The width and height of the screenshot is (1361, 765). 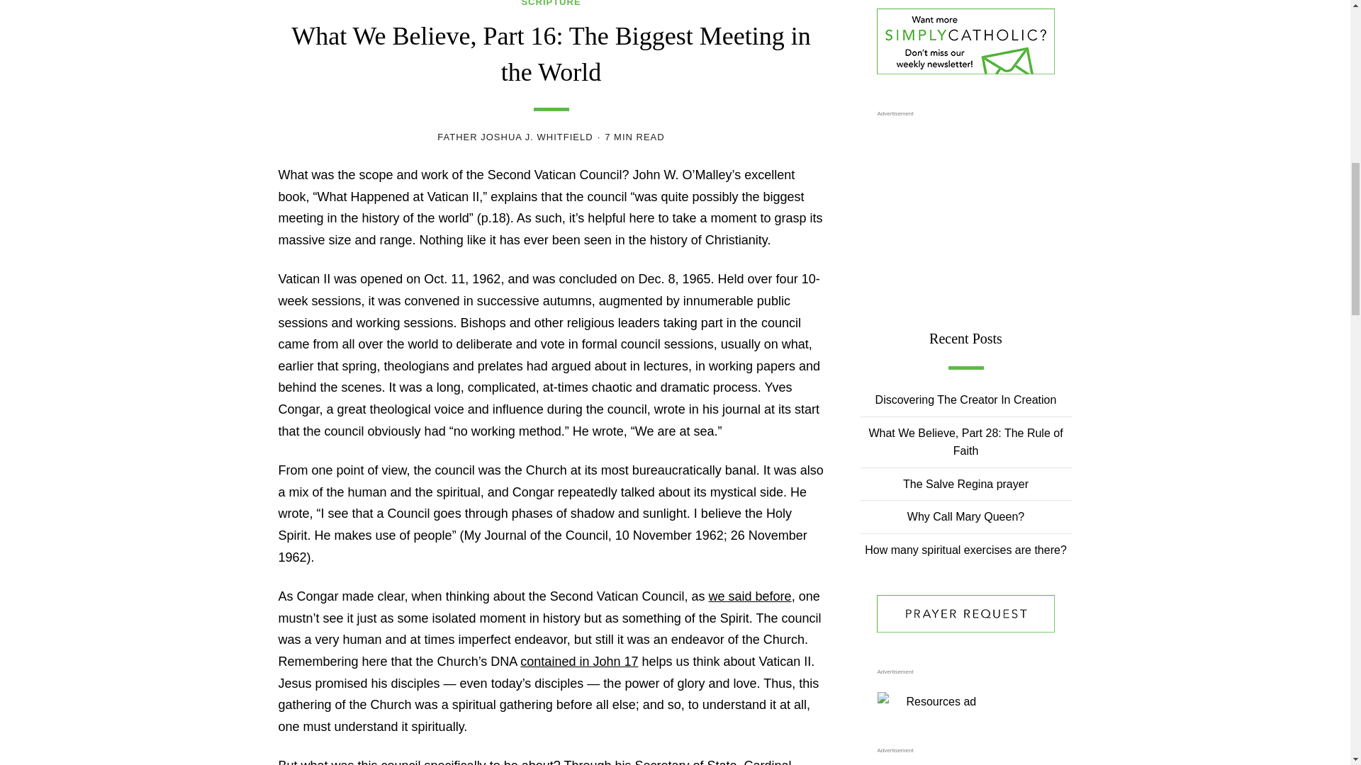 What do you see at coordinates (965, 762) in the screenshot?
I see `3rd party ad content` at bounding box center [965, 762].